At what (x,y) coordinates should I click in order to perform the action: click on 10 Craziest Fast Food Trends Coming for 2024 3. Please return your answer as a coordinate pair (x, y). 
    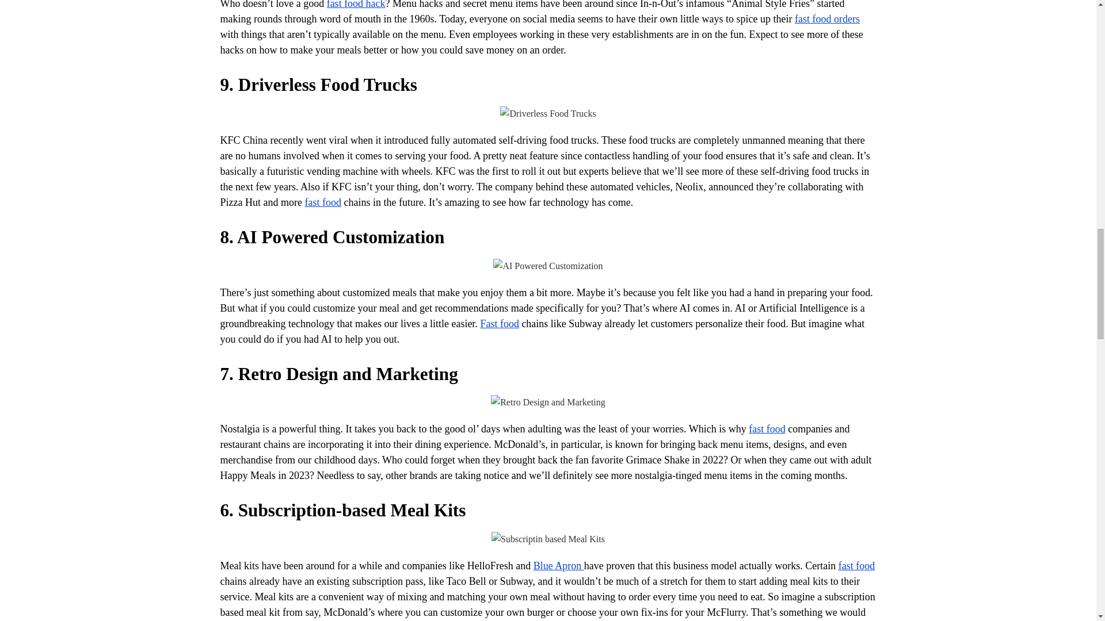
    Looking at the image, I should click on (548, 113).